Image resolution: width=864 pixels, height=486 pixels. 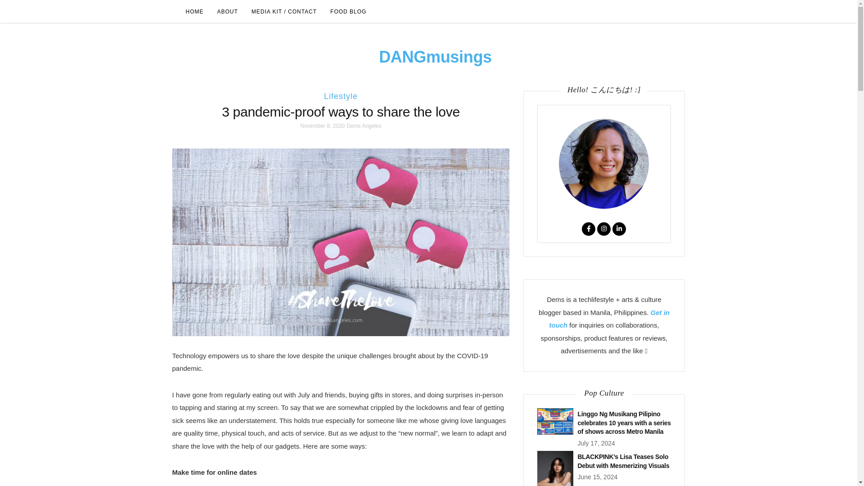 What do you see at coordinates (228, 12) in the screenshot?
I see `ABOUT` at bounding box center [228, 12].